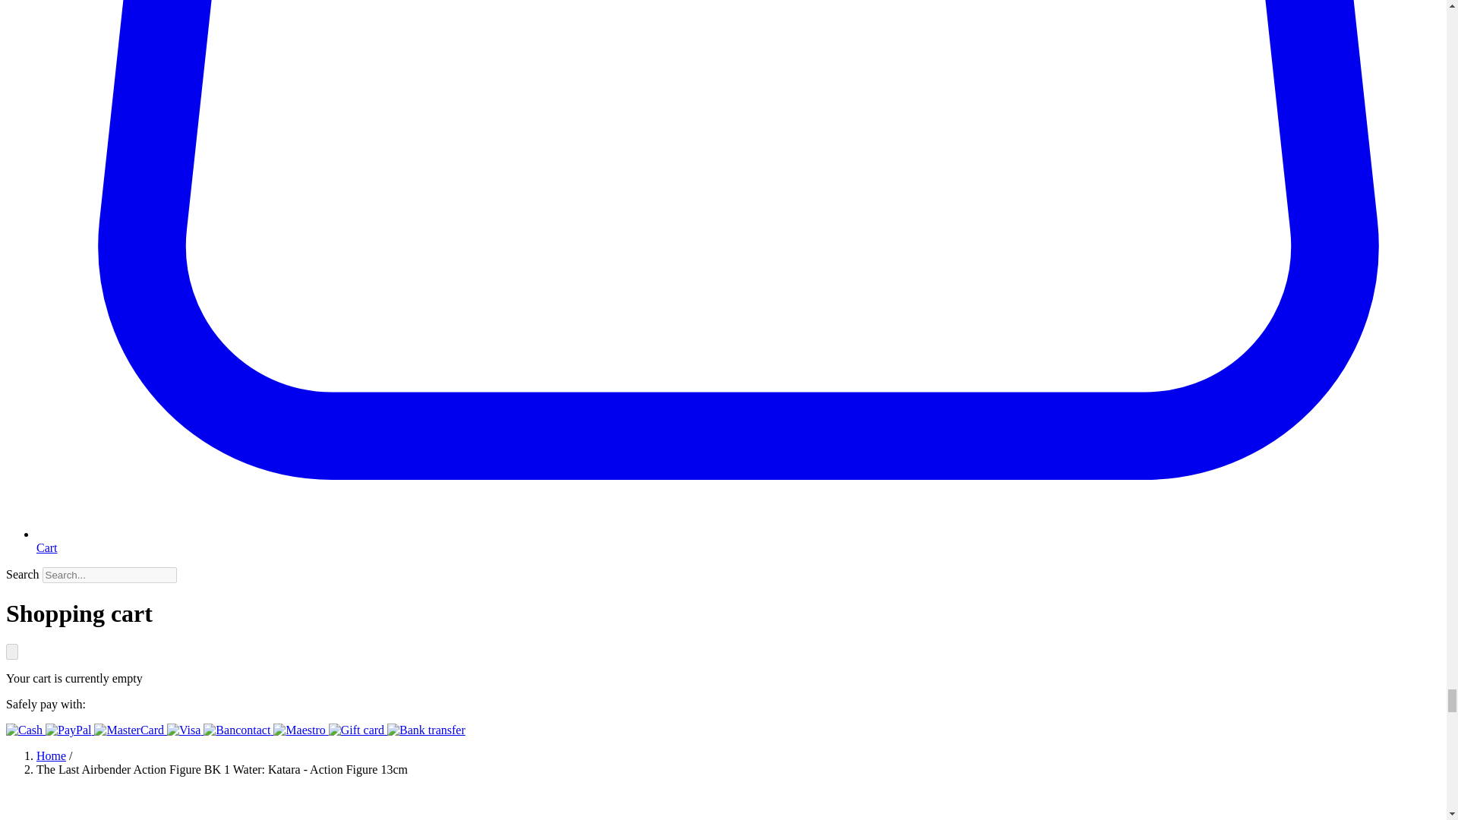 This screenshot has height=820, width=1458. What do you see at coordinates (131, 729) in the screenshot?
I see `MasterCard` at bounding box center [131, 729].